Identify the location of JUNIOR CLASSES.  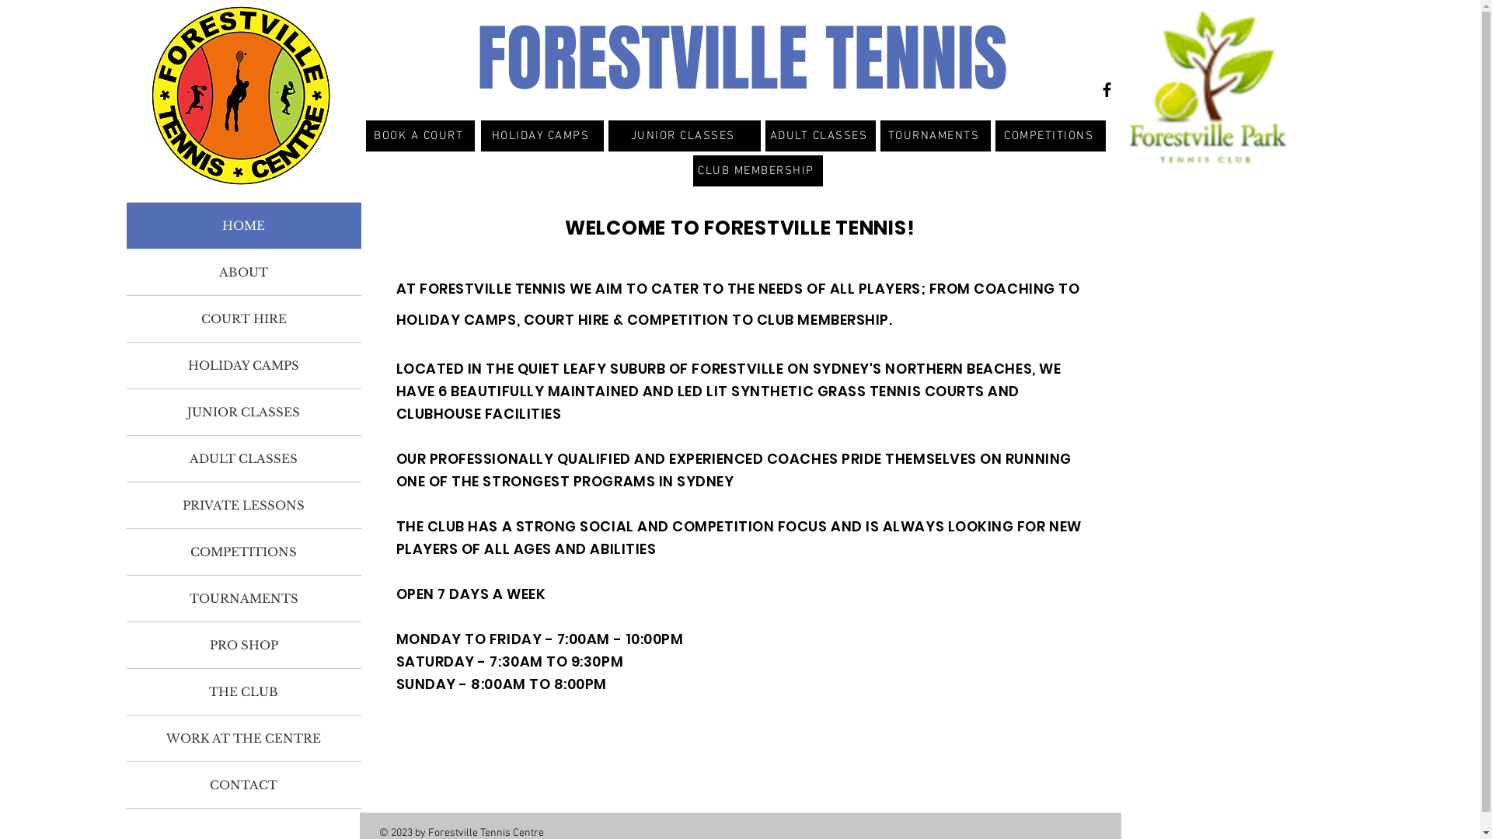
(684, 136).